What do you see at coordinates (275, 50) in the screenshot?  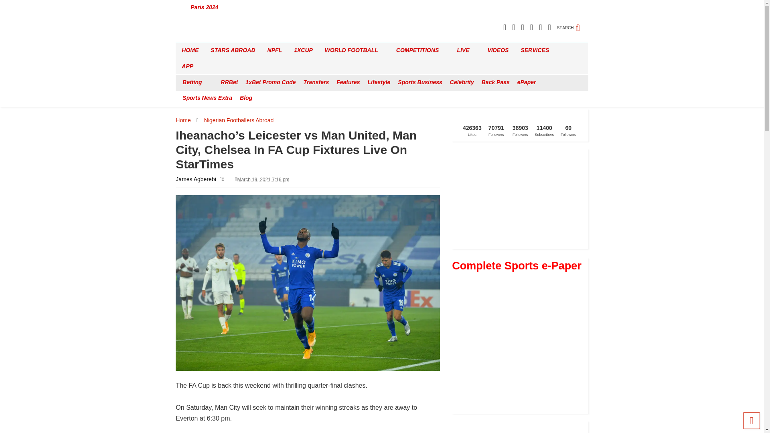 I see `NPFL` at bounding box center [275, 50].